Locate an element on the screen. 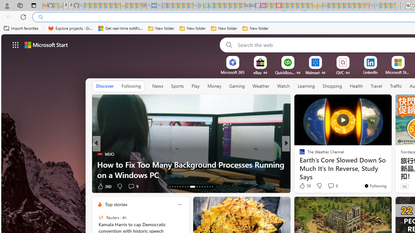 Image resolution: width=415 pixels, height=233 pixels. 59 Like is located at coordinates (304, 186).